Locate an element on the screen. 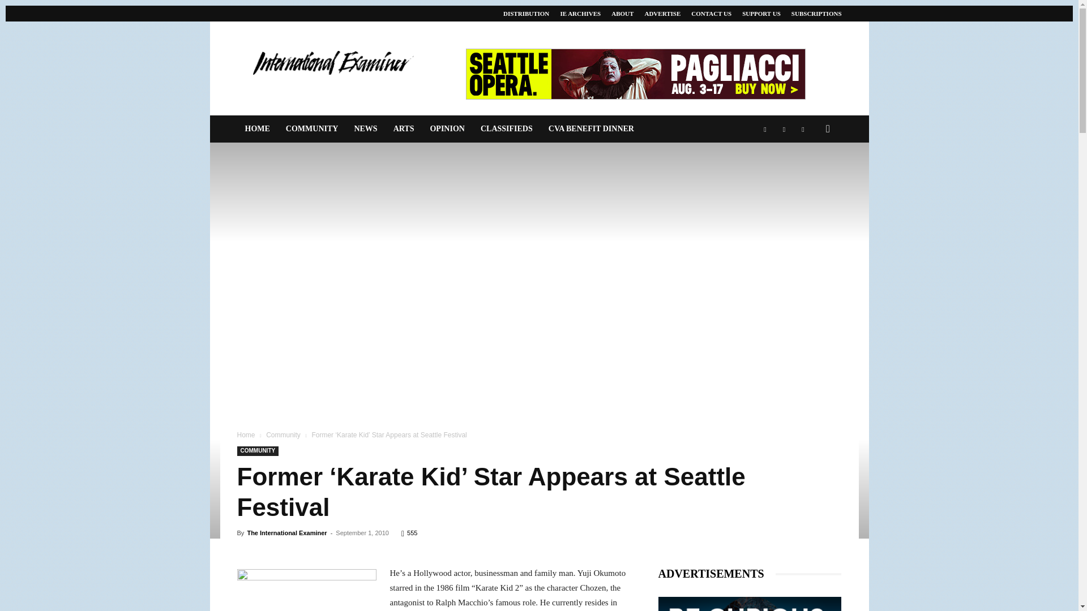 This screenshot has height=611, width=1087. IE ARCHIVES is located at coordinates (580, 14).